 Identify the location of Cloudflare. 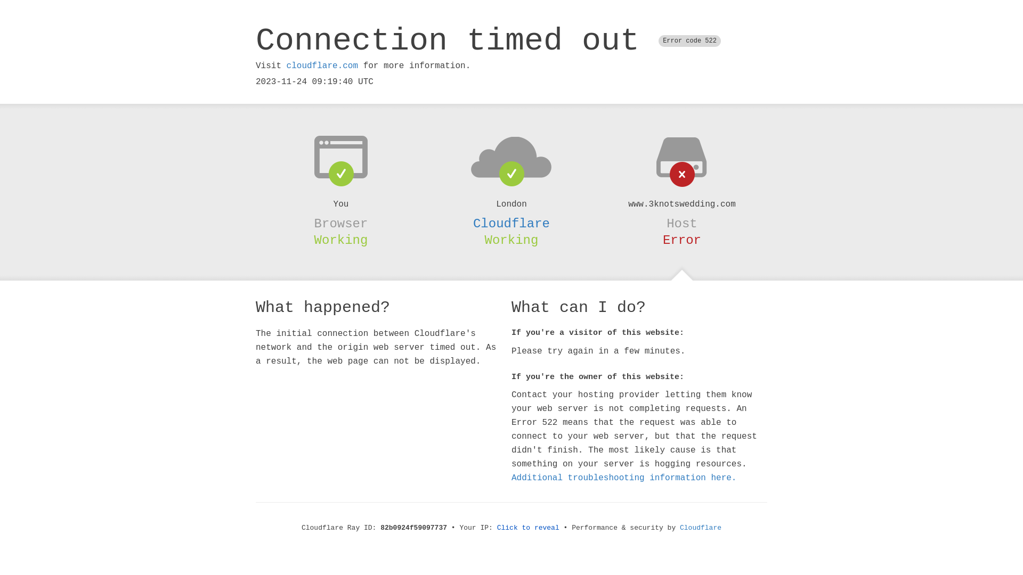
(701, 528).